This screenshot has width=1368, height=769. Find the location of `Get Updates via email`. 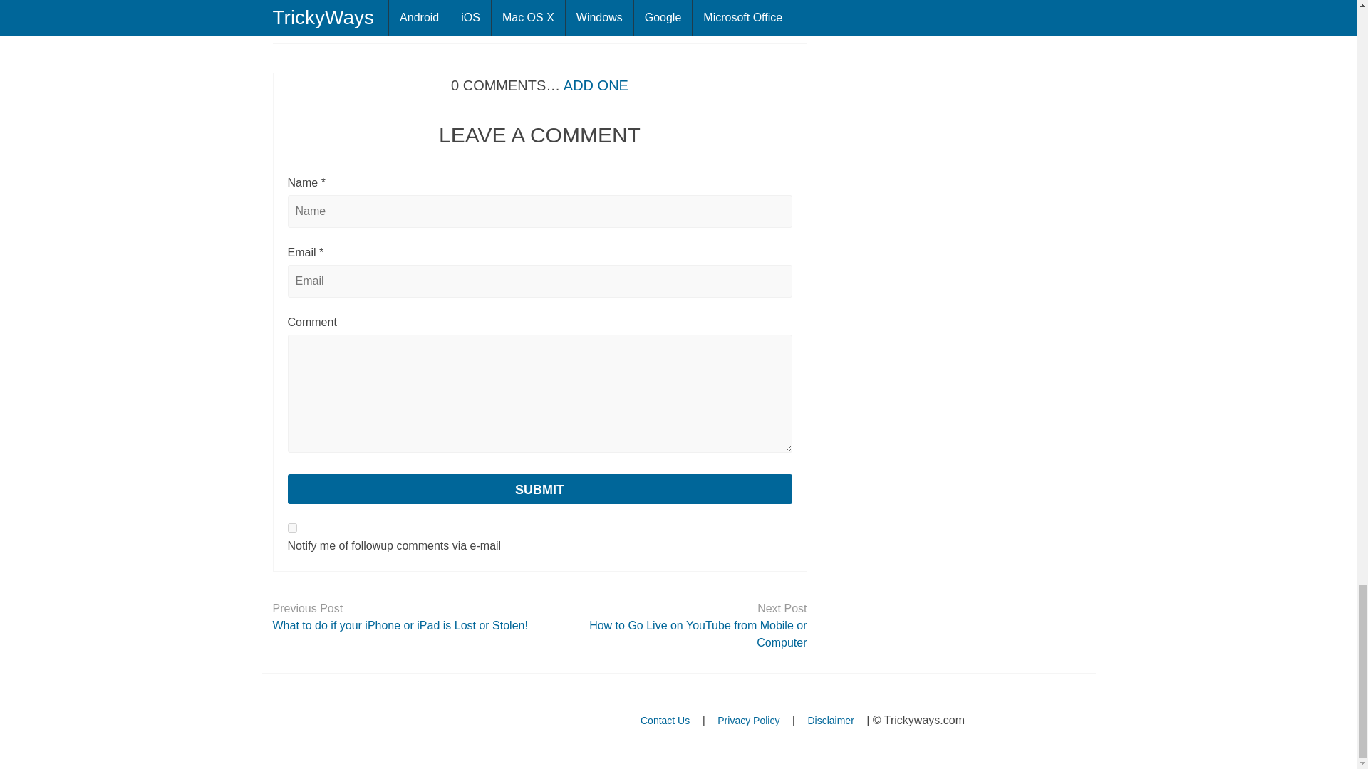

Get Updates via email is located at coordinates (283, 721).